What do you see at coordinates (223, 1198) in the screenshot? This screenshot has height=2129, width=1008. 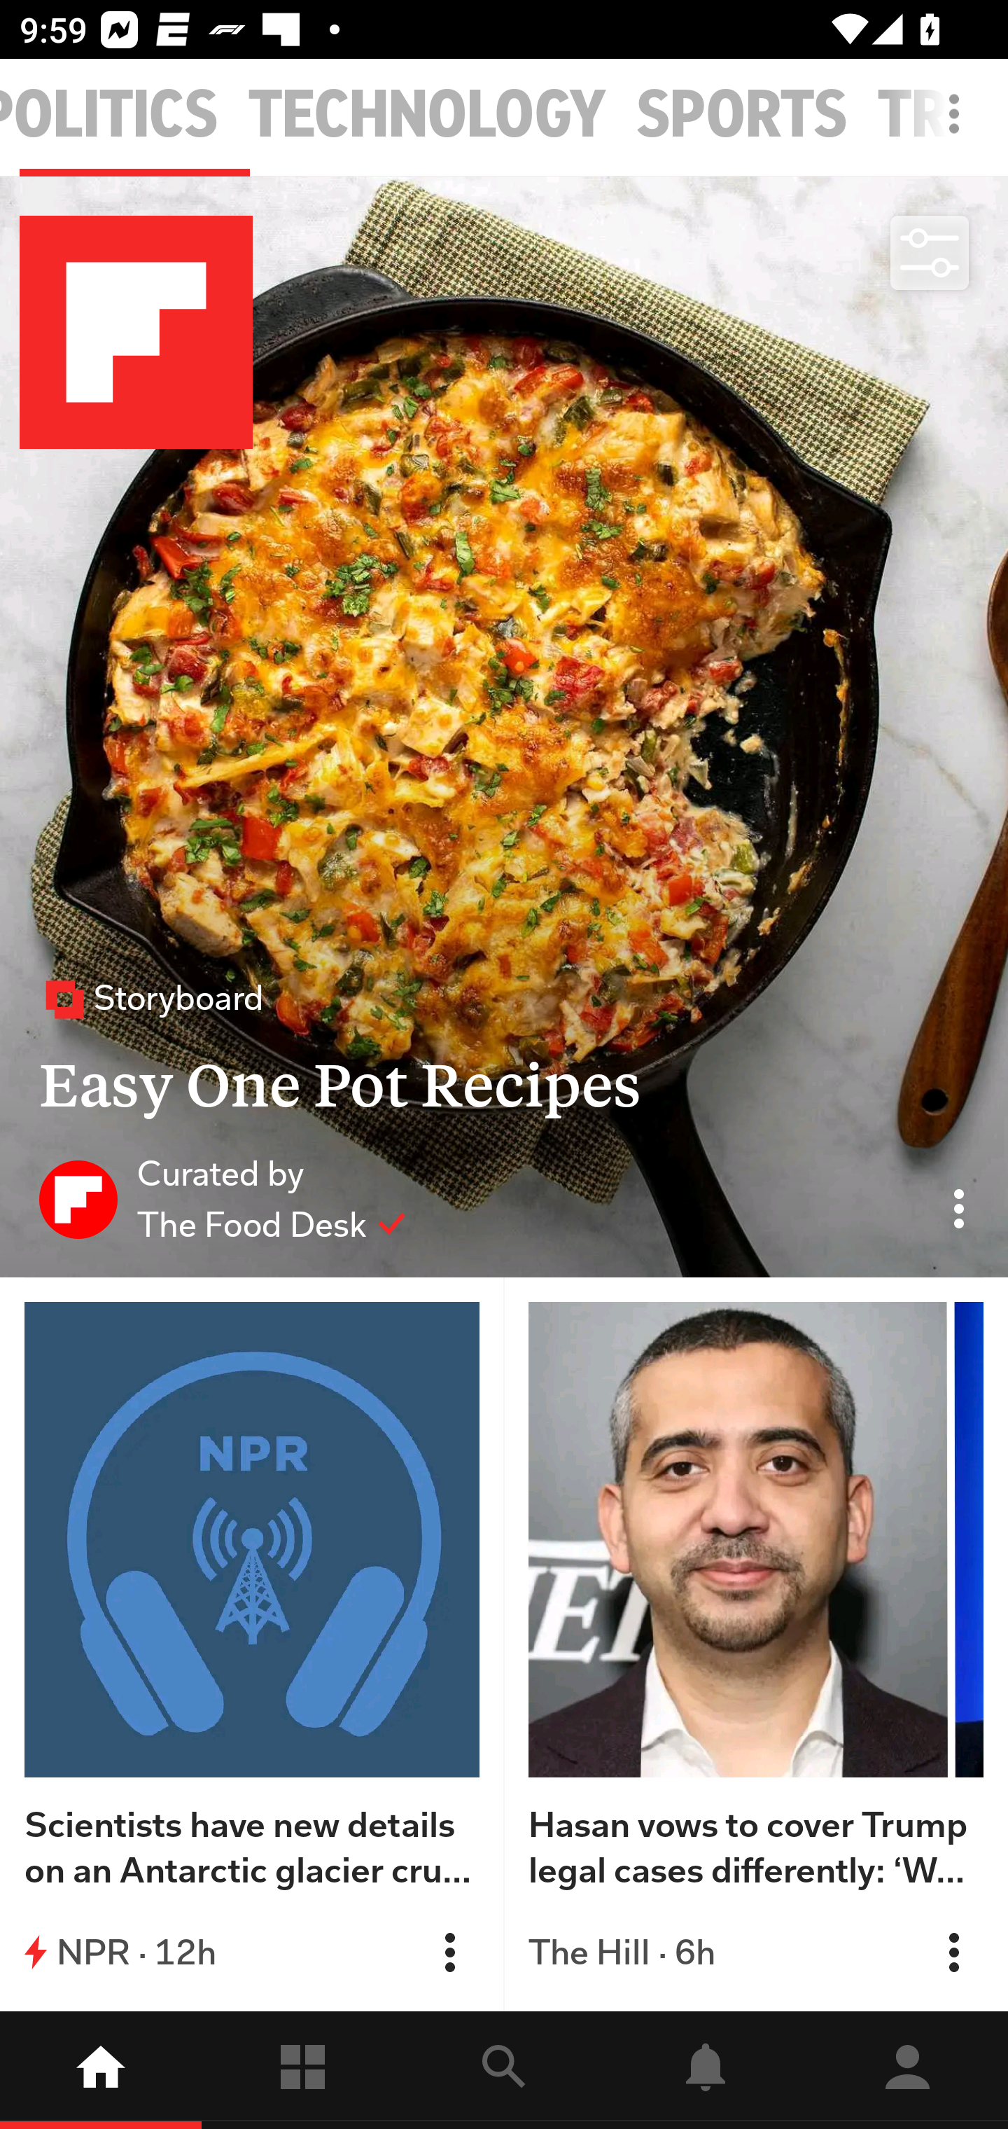 I see `Curated by The Food Desk` at bounding box center [223, 1198].